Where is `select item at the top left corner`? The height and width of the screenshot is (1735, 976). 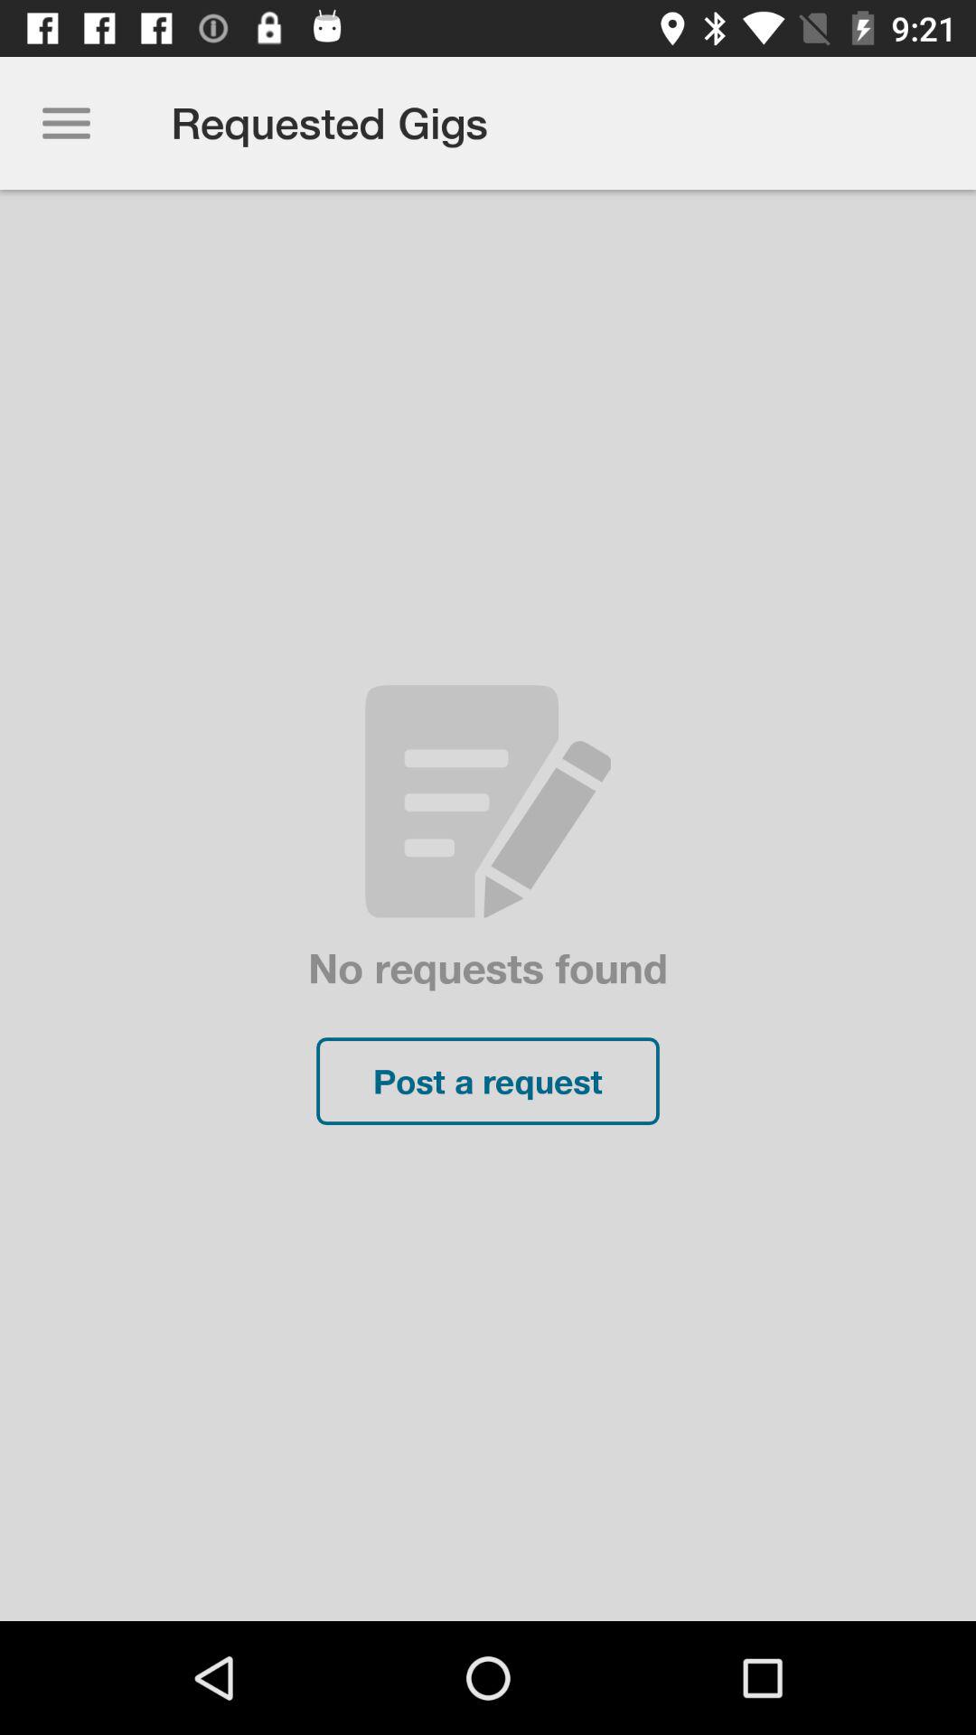 select item at the top left corner is located at coordinates (66, 123).